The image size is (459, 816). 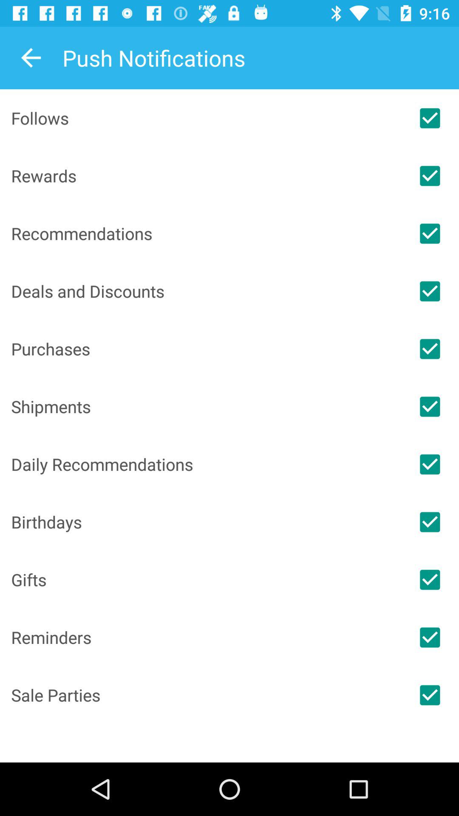 I want to click on open the item above recommendations, so click(x=206, y=176).